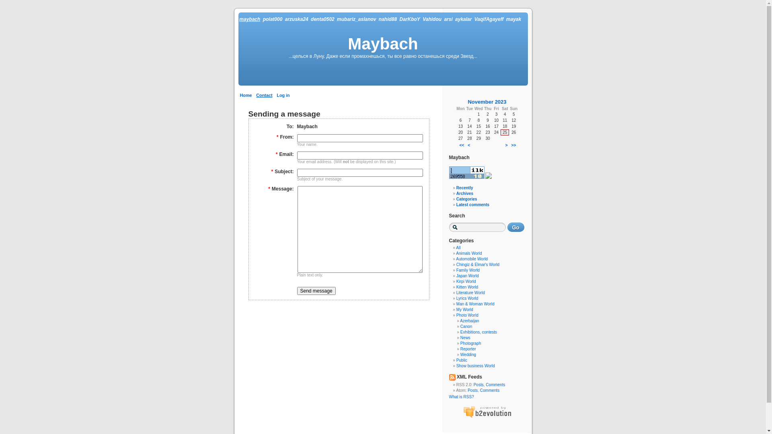 The width and height of the screenshot is (772, 434). Describe the element at coordinates (273, 19) in the screenshot. I see `polat000` at that location.